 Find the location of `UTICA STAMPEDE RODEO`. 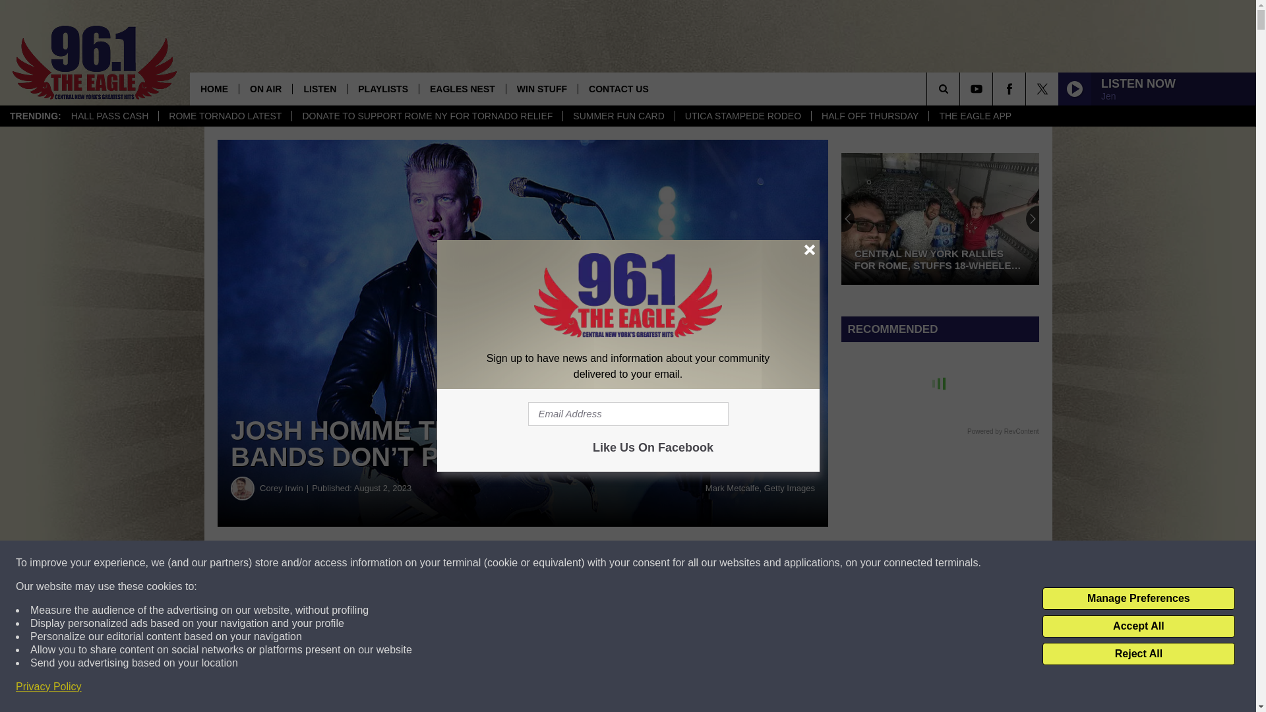

UTICA STAMPEDE RODEO is located at coordinates (742, 116).